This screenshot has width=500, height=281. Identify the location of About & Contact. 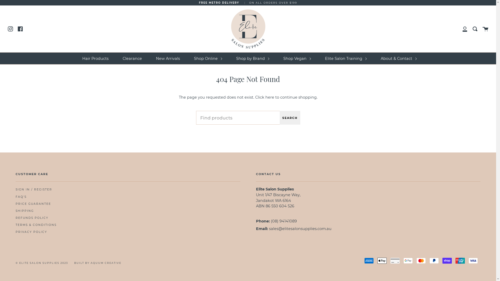
(398, 59).